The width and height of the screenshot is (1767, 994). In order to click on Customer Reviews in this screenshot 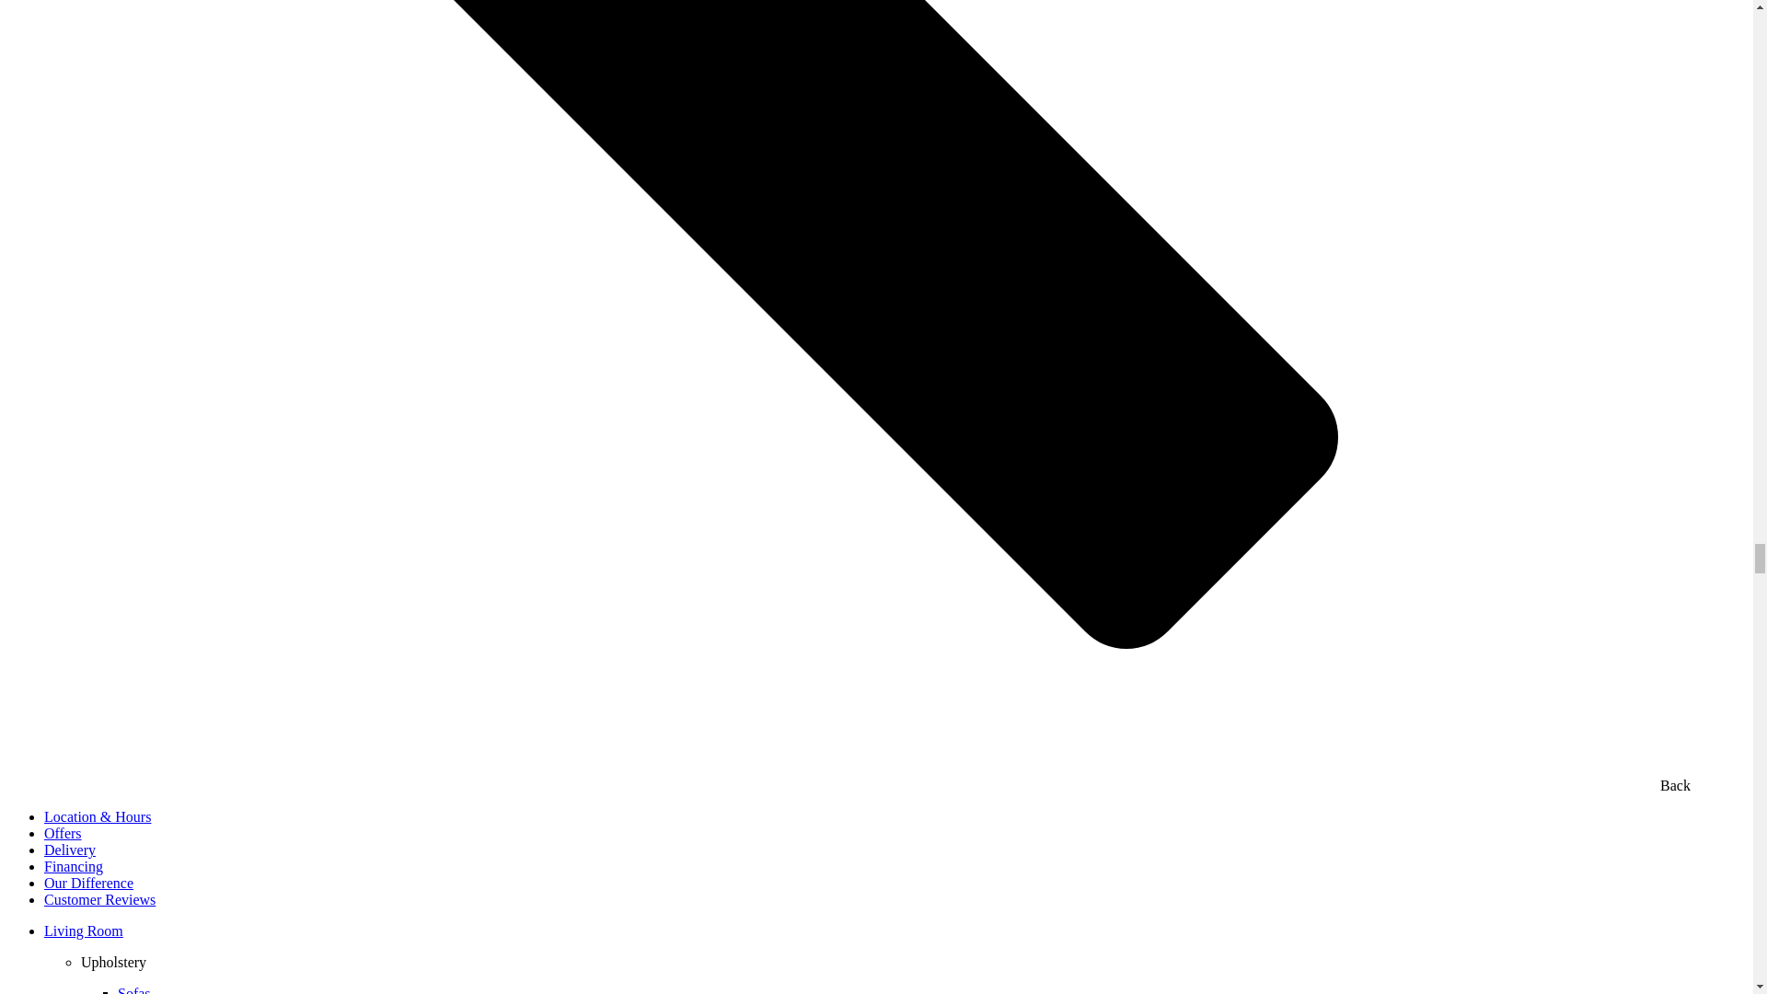, I will do `click(99, 899)`.